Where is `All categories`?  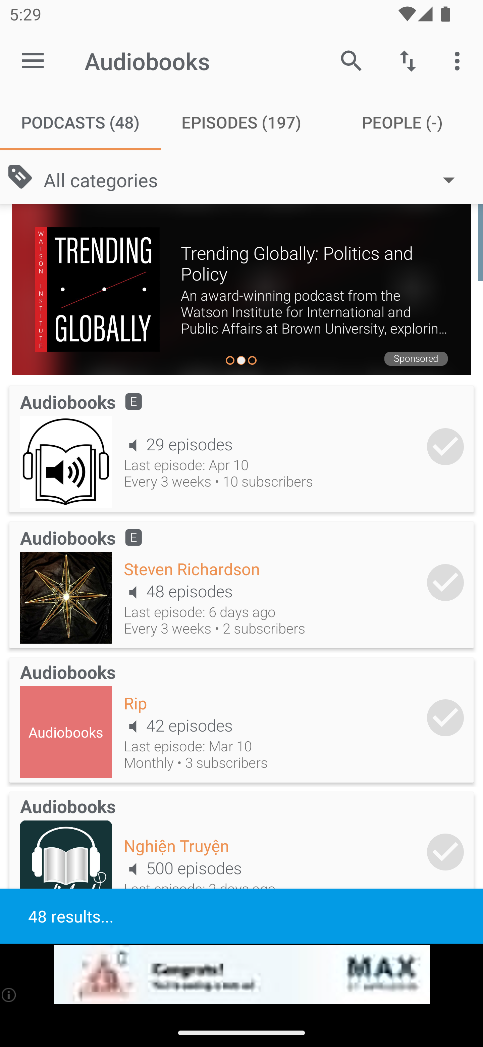 All categories is located at coordinates (256, 179).